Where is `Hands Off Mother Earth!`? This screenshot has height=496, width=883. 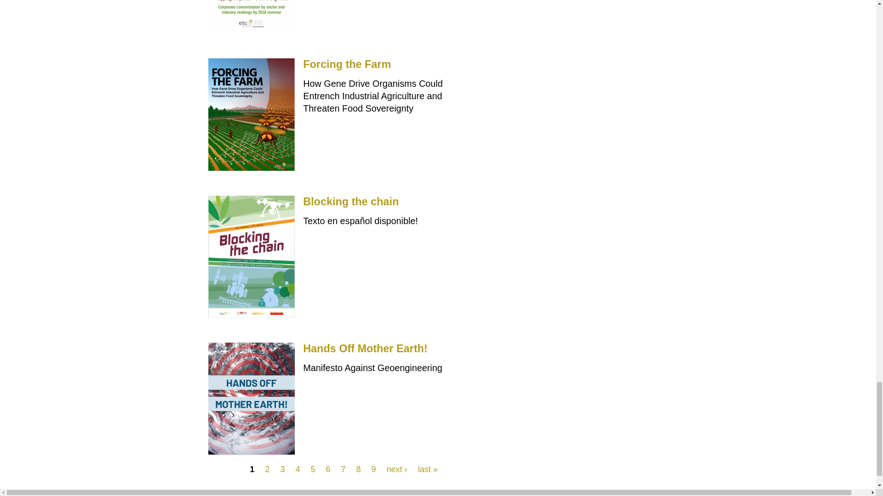 Hands Off Mother Earth! is located at coordinates (365, 349).